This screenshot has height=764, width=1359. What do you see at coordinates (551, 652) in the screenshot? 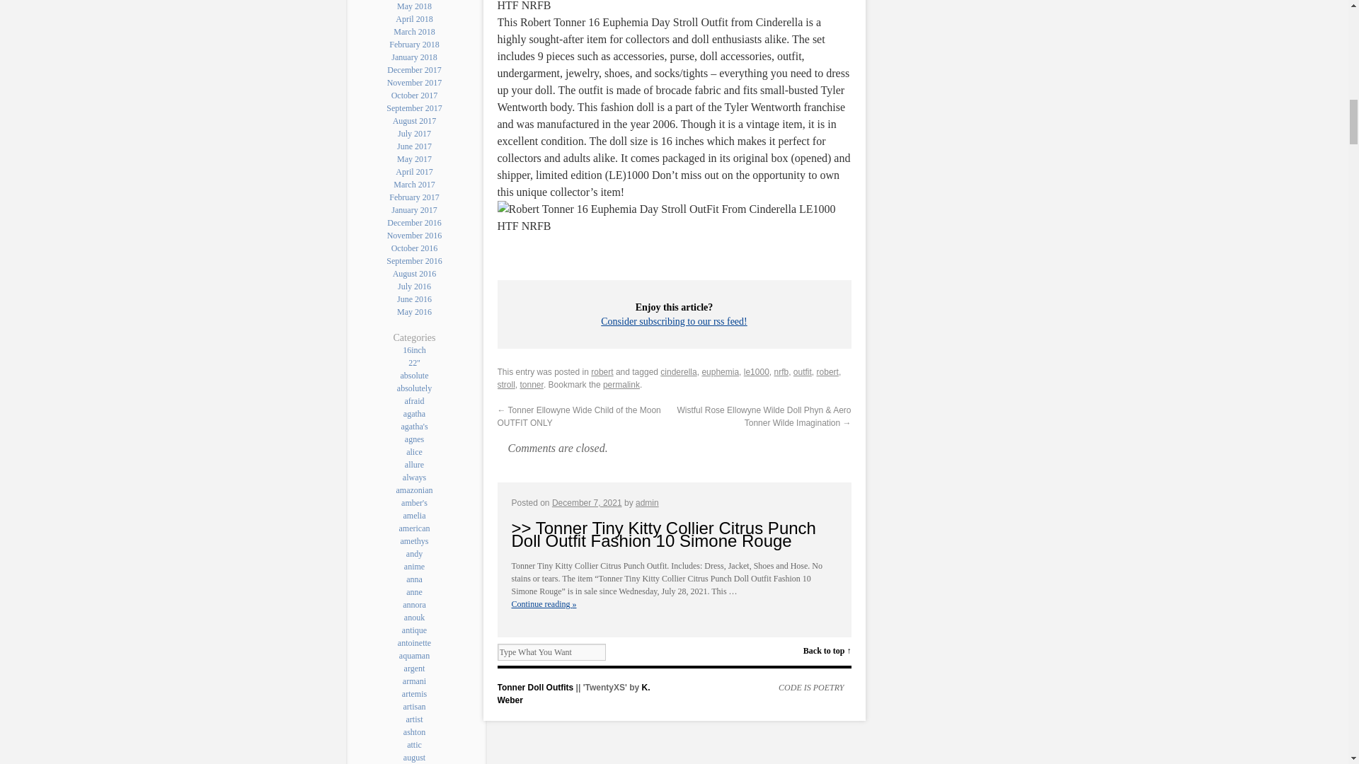
I see `Type What You Want` at bounding box center [551, 652].